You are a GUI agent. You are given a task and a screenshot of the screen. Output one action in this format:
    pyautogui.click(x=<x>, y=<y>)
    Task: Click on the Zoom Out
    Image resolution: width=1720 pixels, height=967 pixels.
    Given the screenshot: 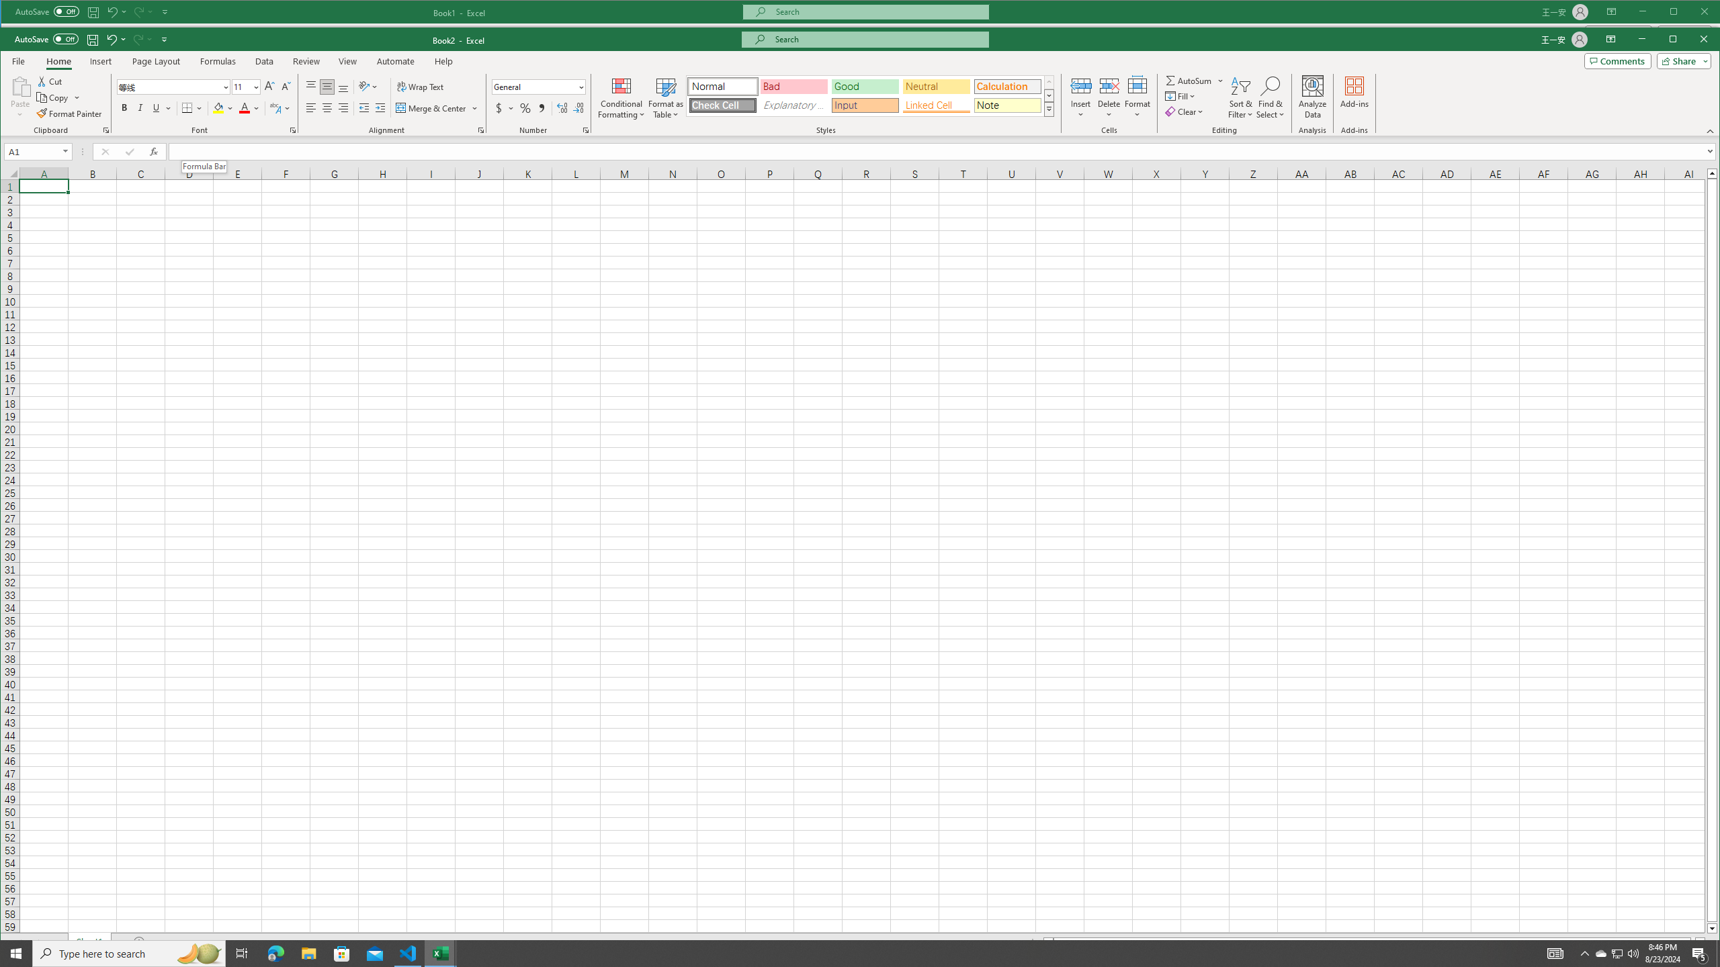 What is the action you would take?
    pyautogui.click(x=1619, y=959)
    